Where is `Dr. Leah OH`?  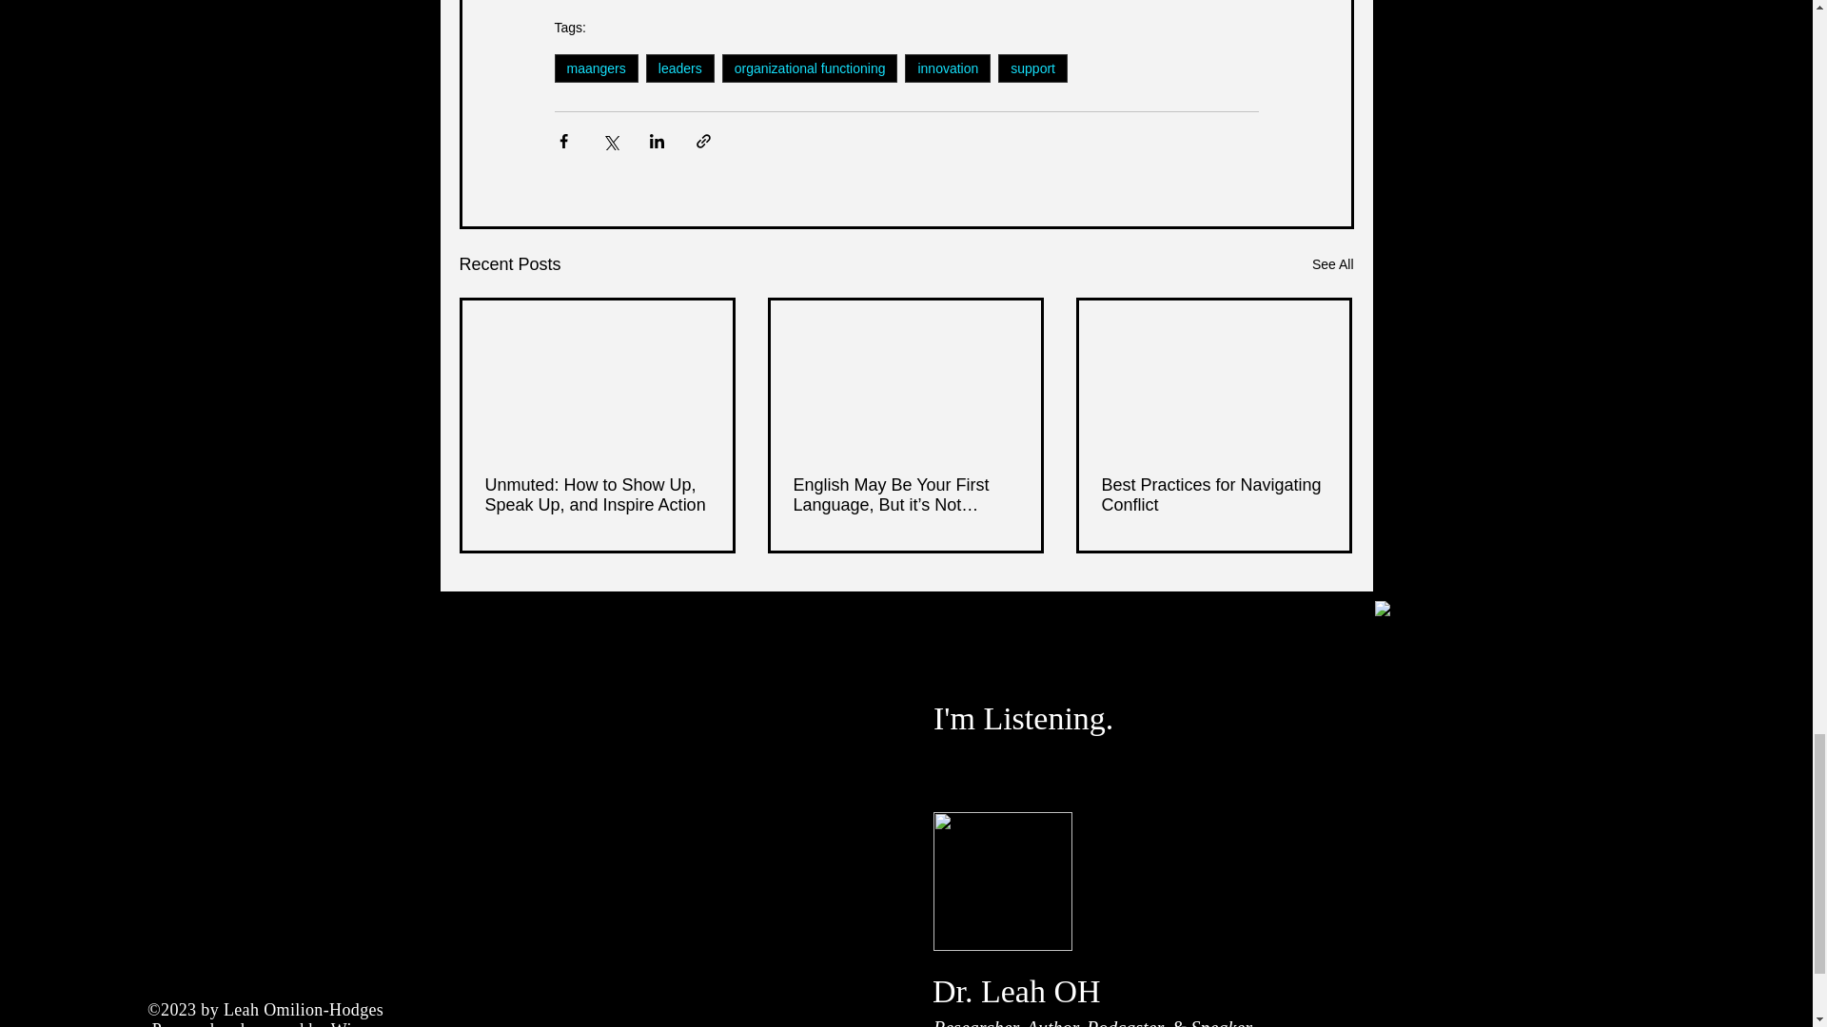 Dr. Leah OH is located at coordinates (1016, 991).